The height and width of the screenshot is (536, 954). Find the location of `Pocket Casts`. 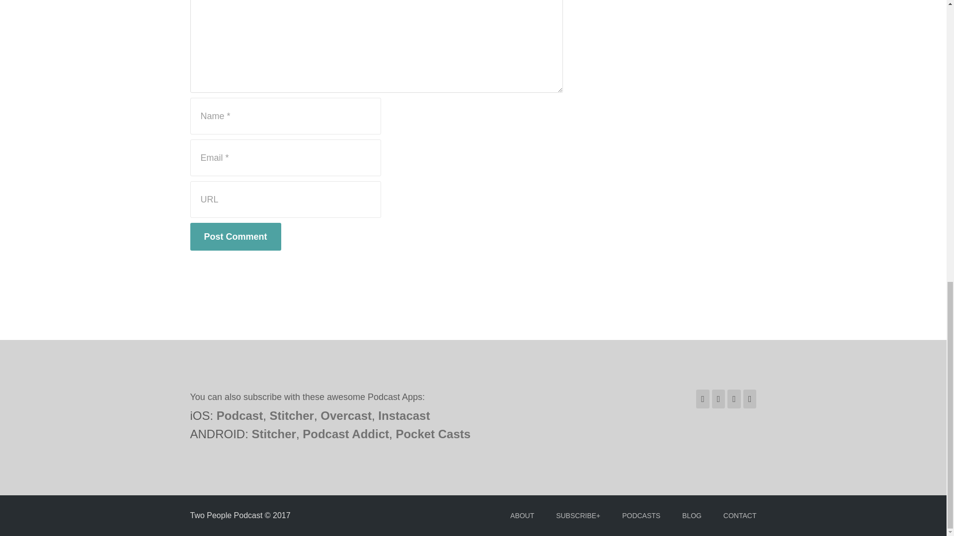

Pocket Casts is located at coordinates (433, 434).